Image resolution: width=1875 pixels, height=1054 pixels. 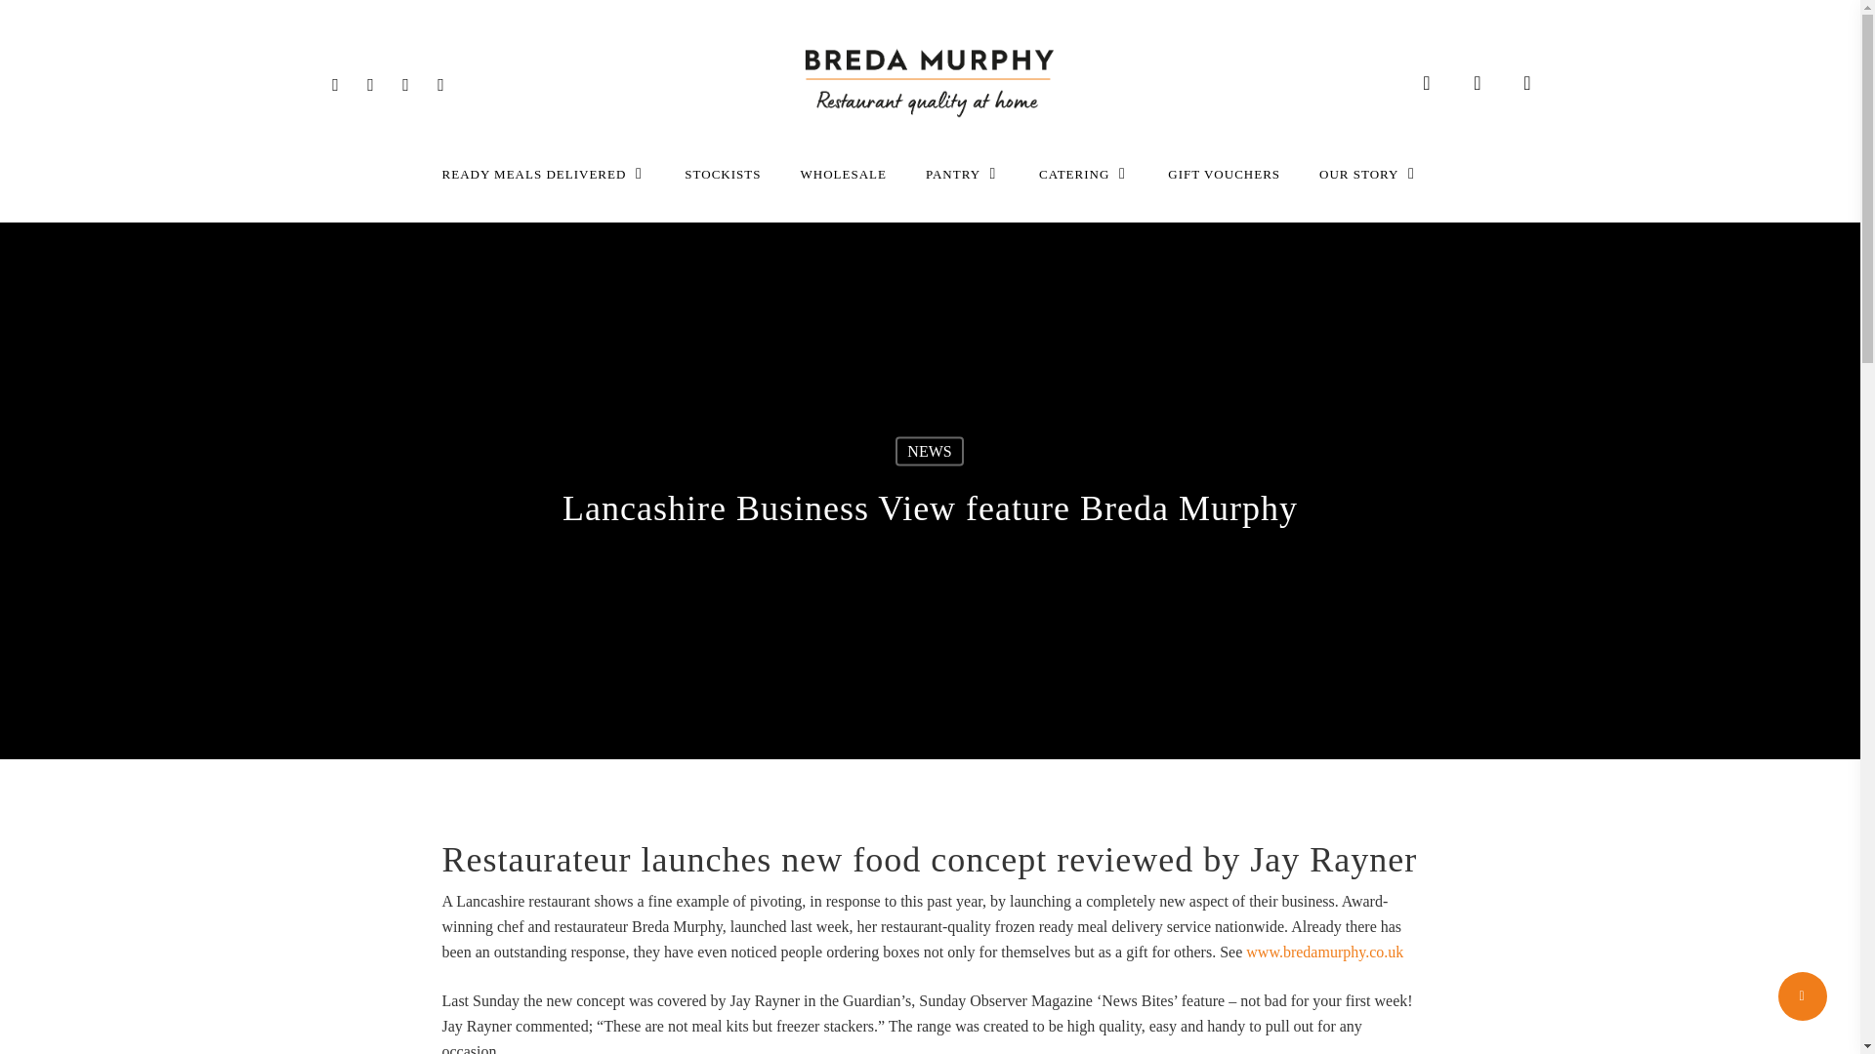 I want to click on Tripadvisor, so click(x=441, y=82).